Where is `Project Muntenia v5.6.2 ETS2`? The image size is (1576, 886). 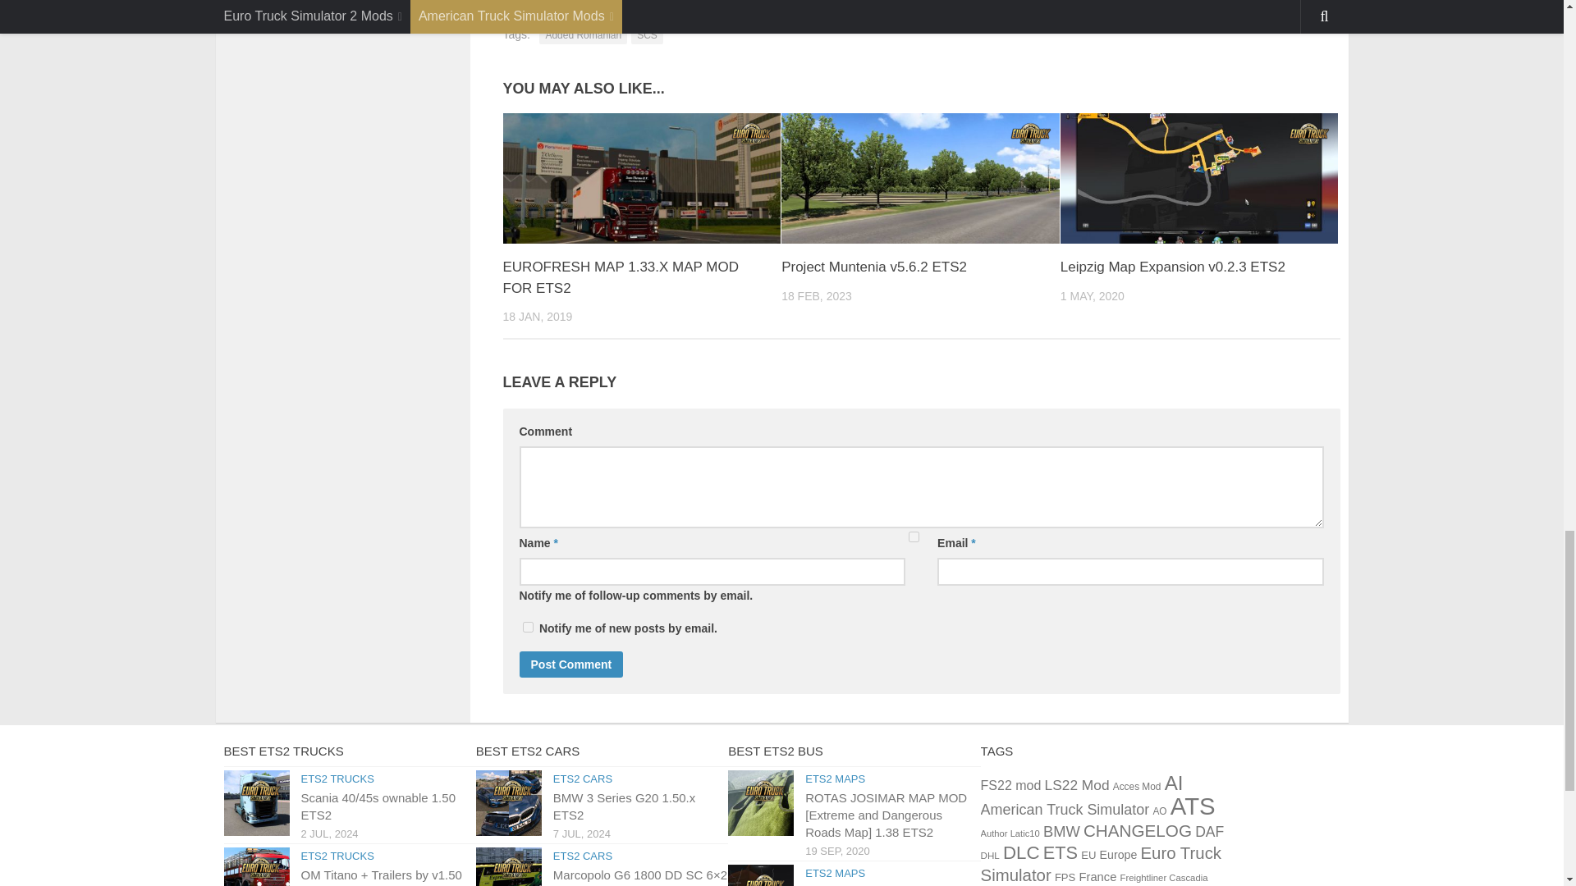
Project Muntenia v5.6.2 ETS2 is located at coordinates (920, 179).